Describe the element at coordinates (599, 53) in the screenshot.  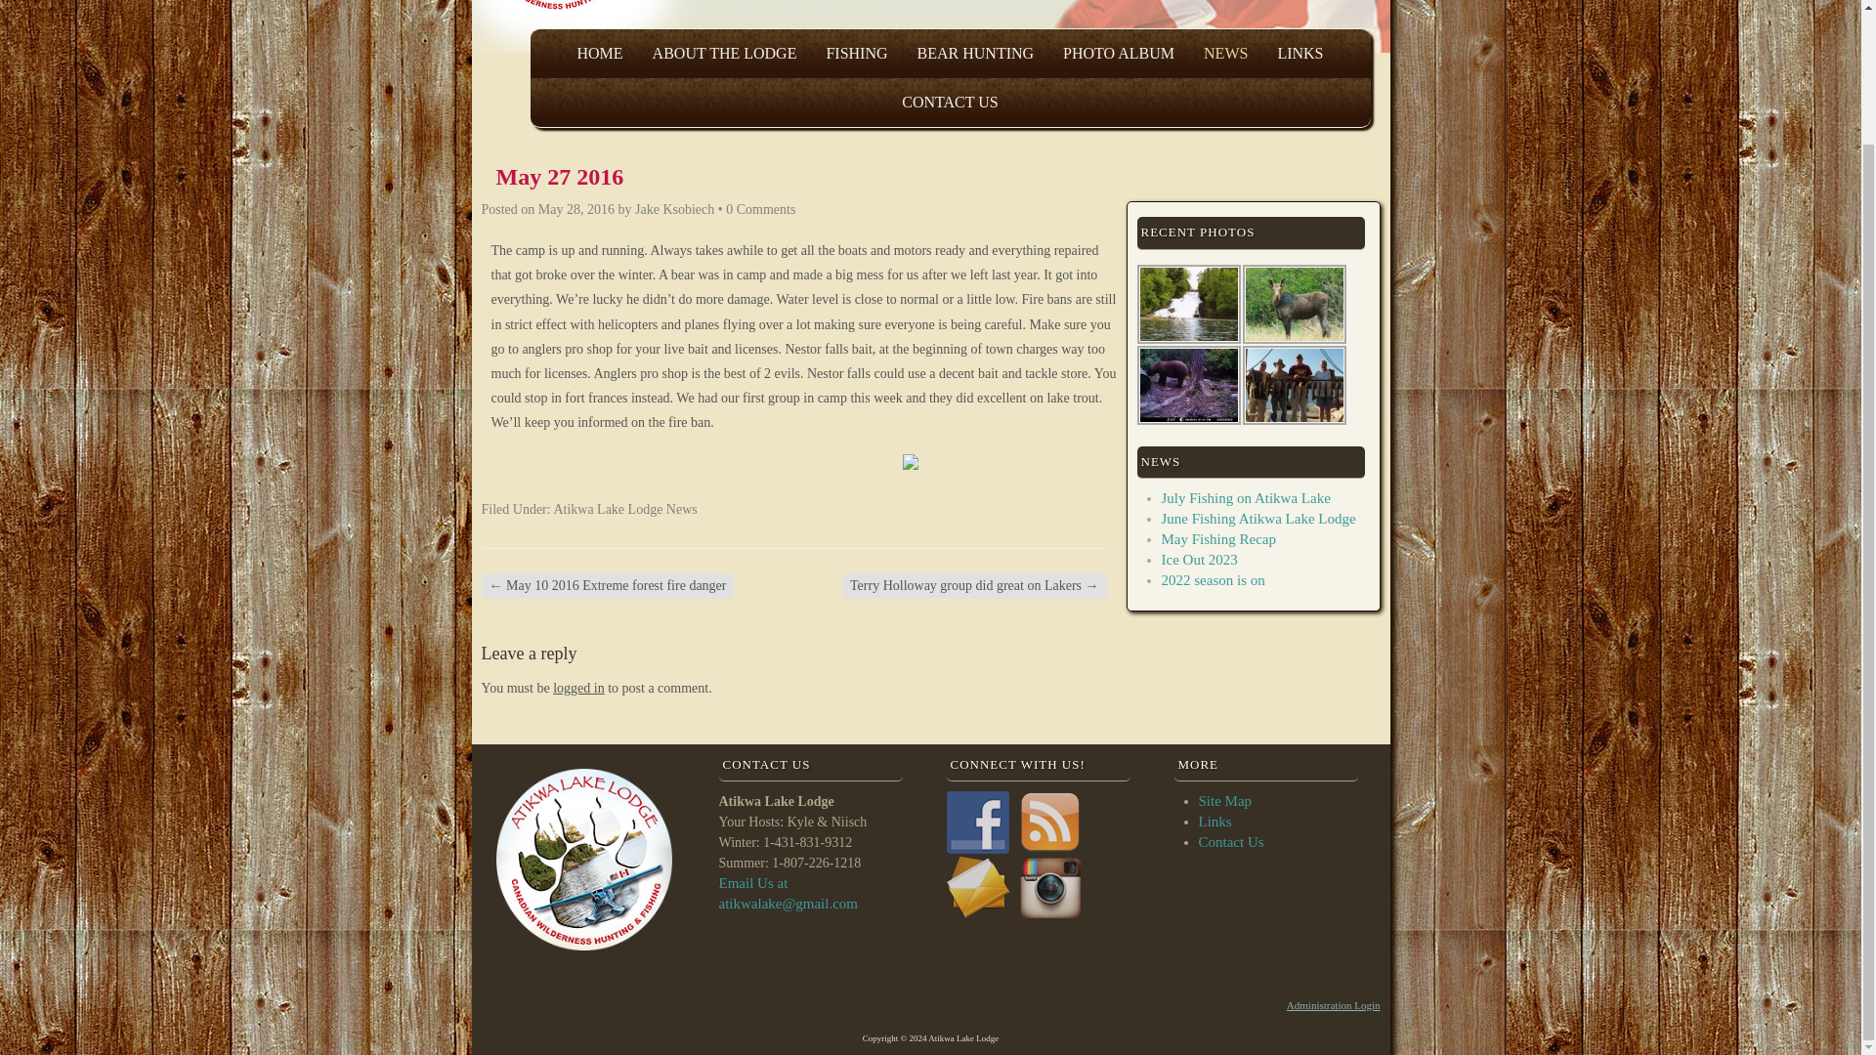
I see `HOME` at that location.